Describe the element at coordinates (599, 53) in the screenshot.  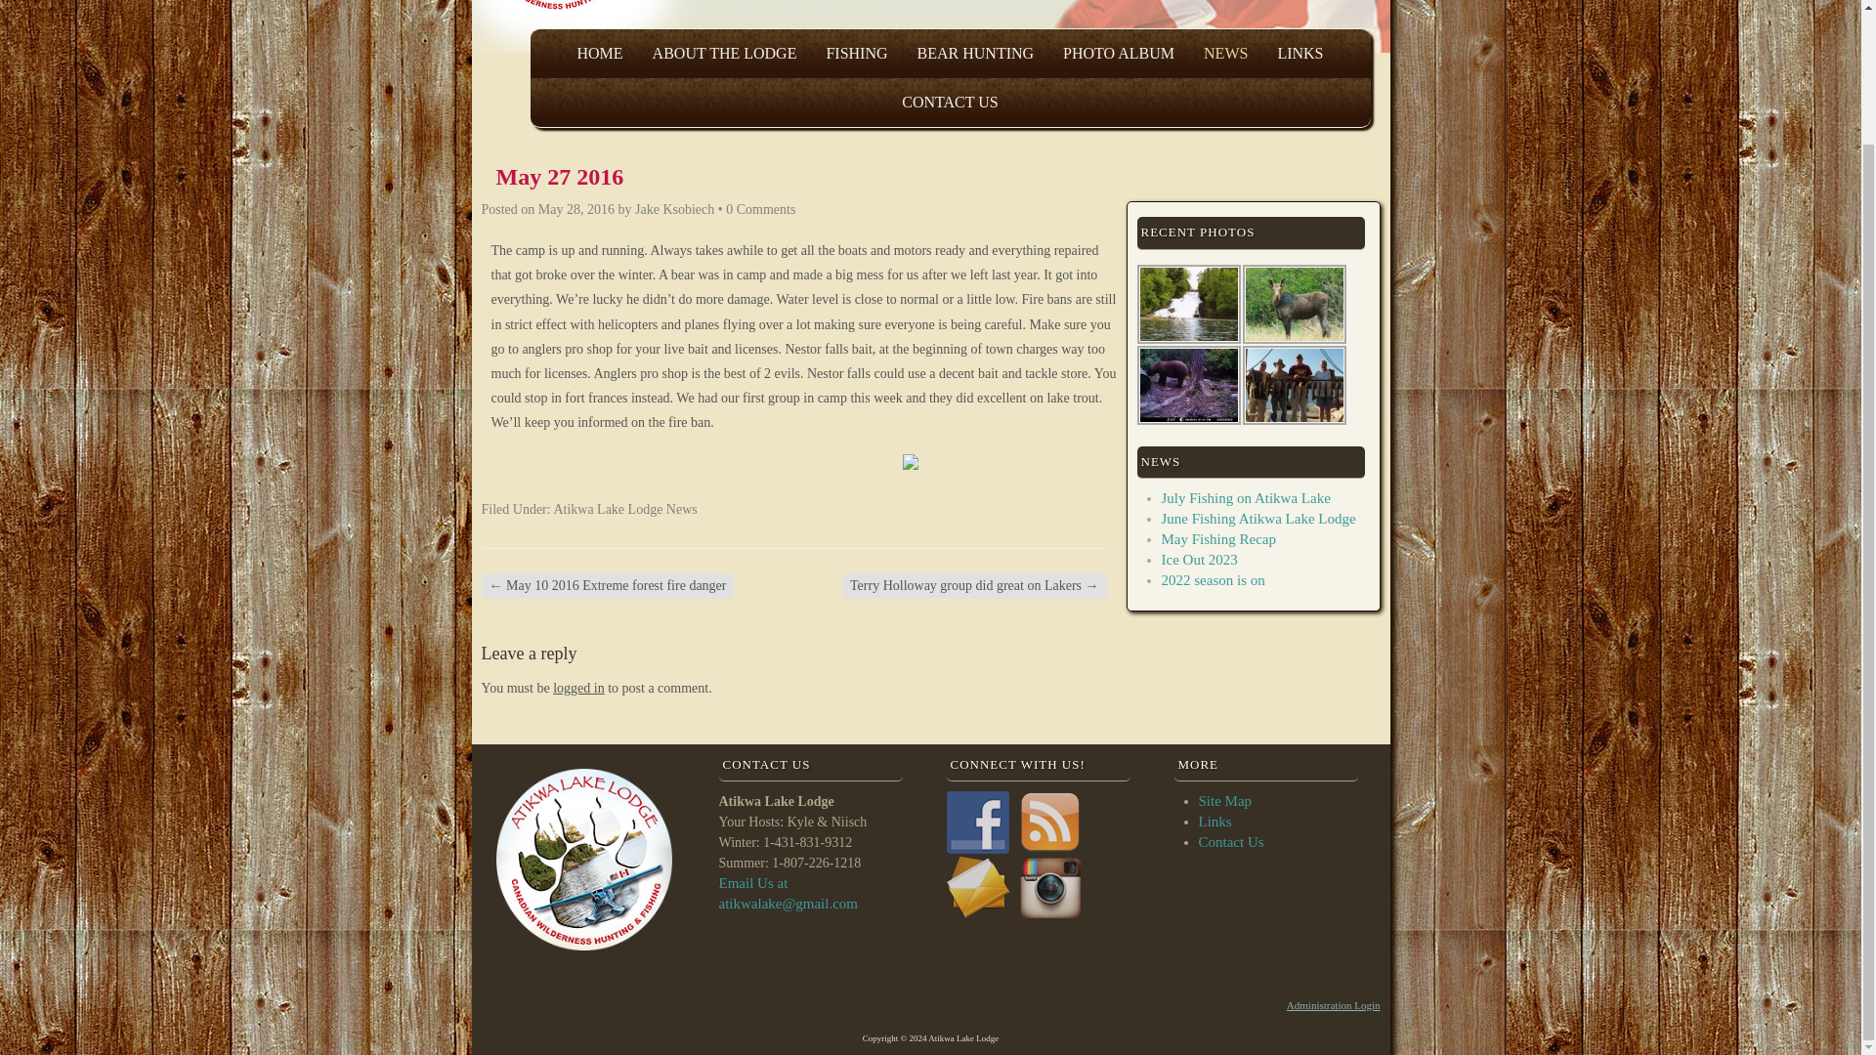
I see `HOME` at that location.